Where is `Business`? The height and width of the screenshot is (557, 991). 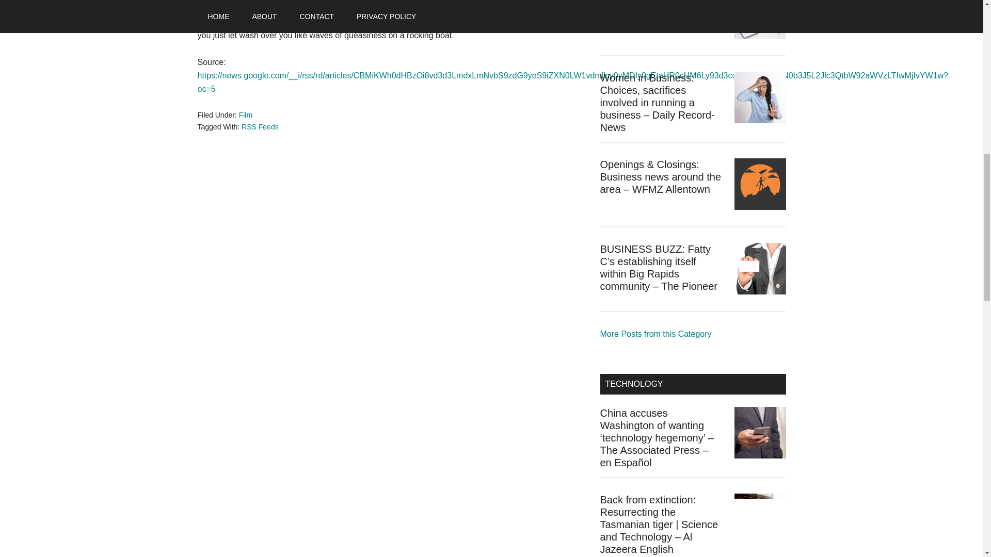 Business is located at coordinates (656, 334).